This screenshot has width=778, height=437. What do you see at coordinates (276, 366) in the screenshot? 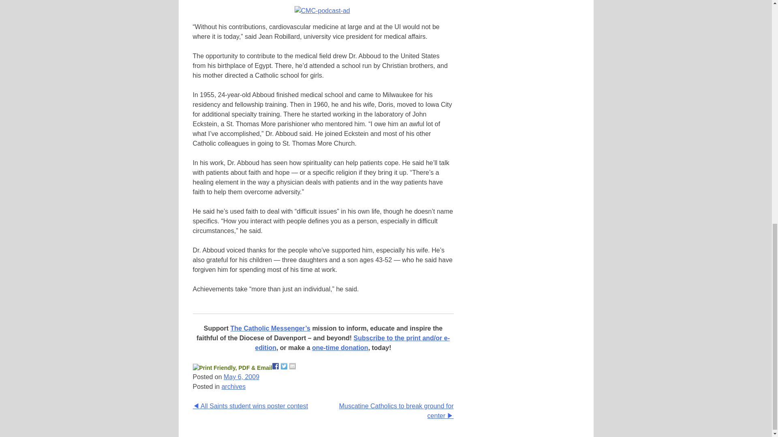
I see `Share on Facebook` at bounding box center [276, 366].